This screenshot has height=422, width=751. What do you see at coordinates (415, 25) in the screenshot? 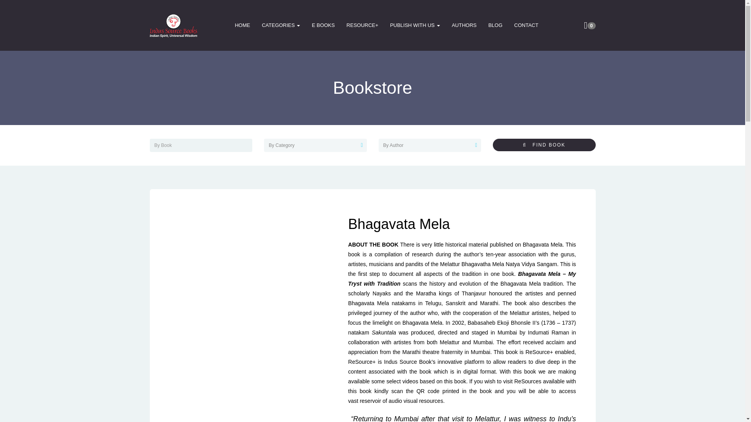
I see `PUBLISH WITH US` at bounding box center [415, 25].